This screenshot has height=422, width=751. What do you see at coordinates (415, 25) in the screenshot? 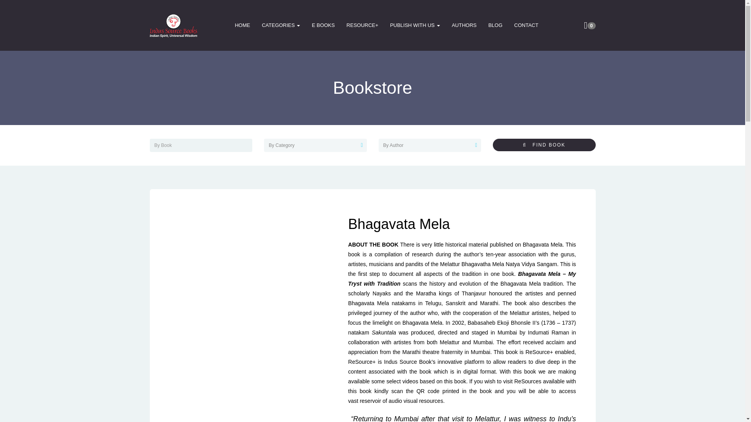
I see `PUBLISH WITH US` at bounding box center [415, 25].